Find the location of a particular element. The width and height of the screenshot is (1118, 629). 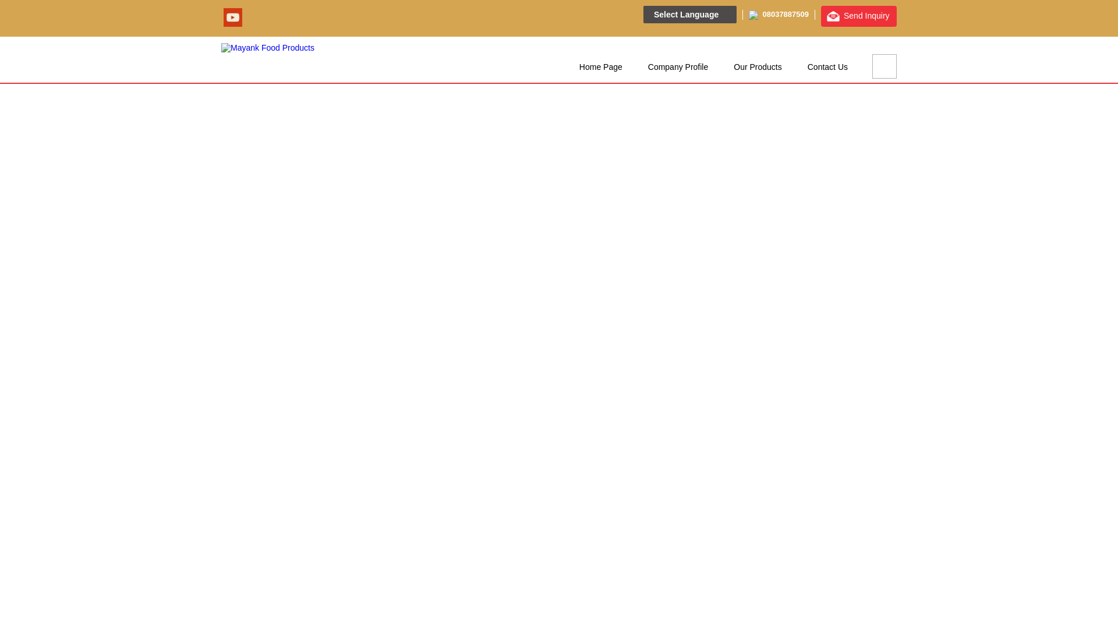

Select Language is located at coordinates (690, 14).